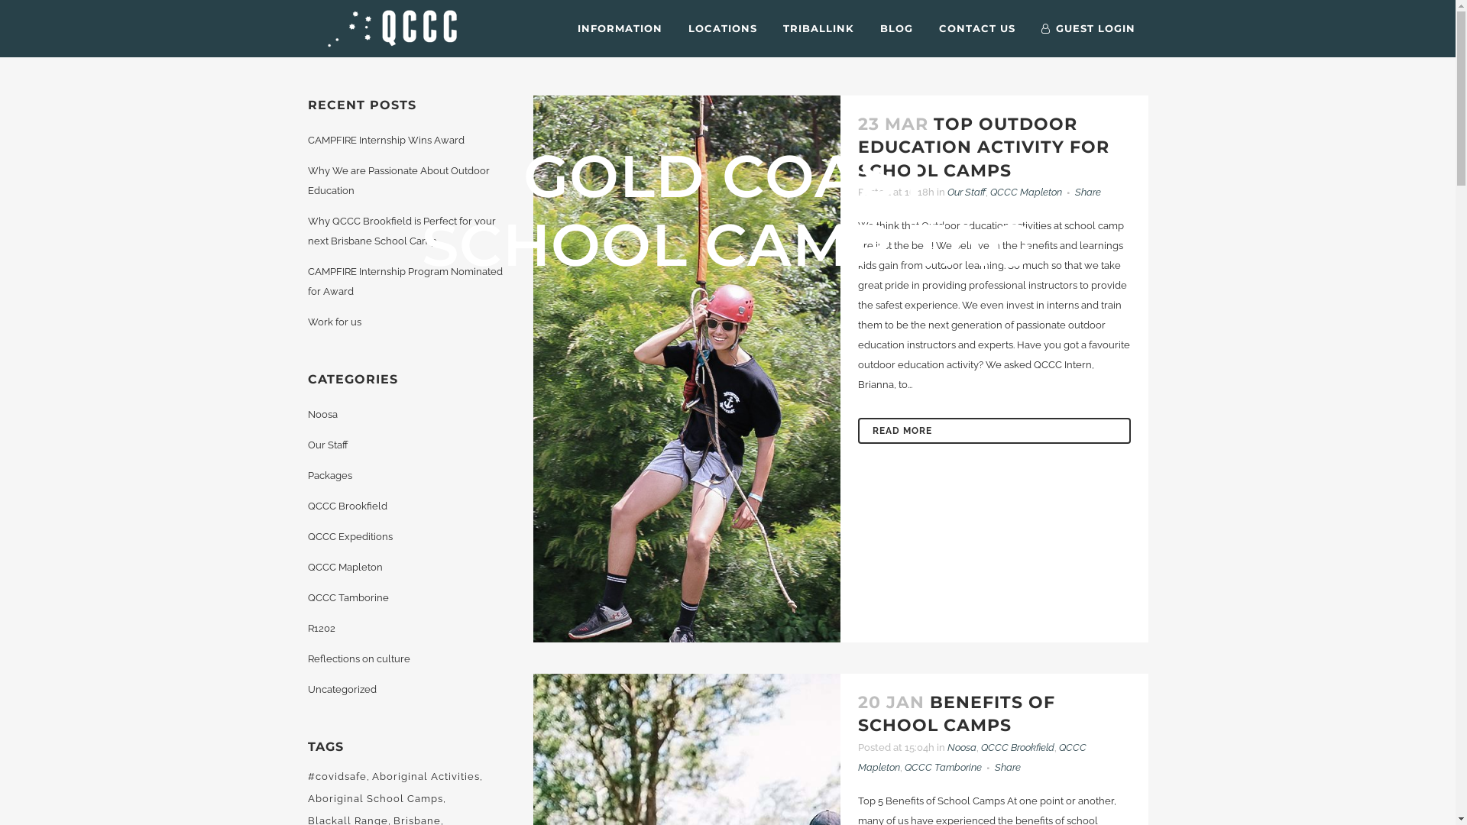 This screenshot has width=1467, height=825. What do you see at coordinates (376, 799) in the screenshot?
I see `Aboriginal School Camps` at bounding box center [376, 799].